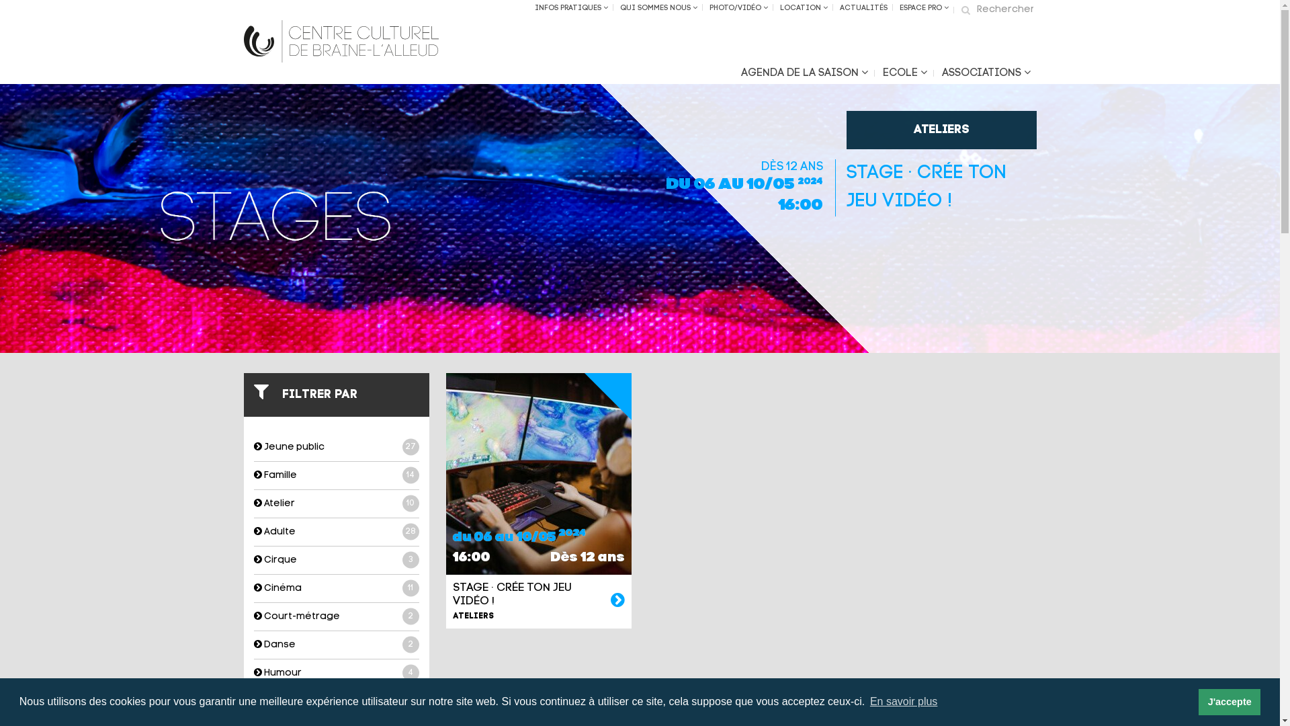 Image resolution: width=1290 pixels, height=726 pixels. What do you see at coordinates (337, 532) in the screenshot?
I see `Adulte
28` at bounding box center [337, 532].